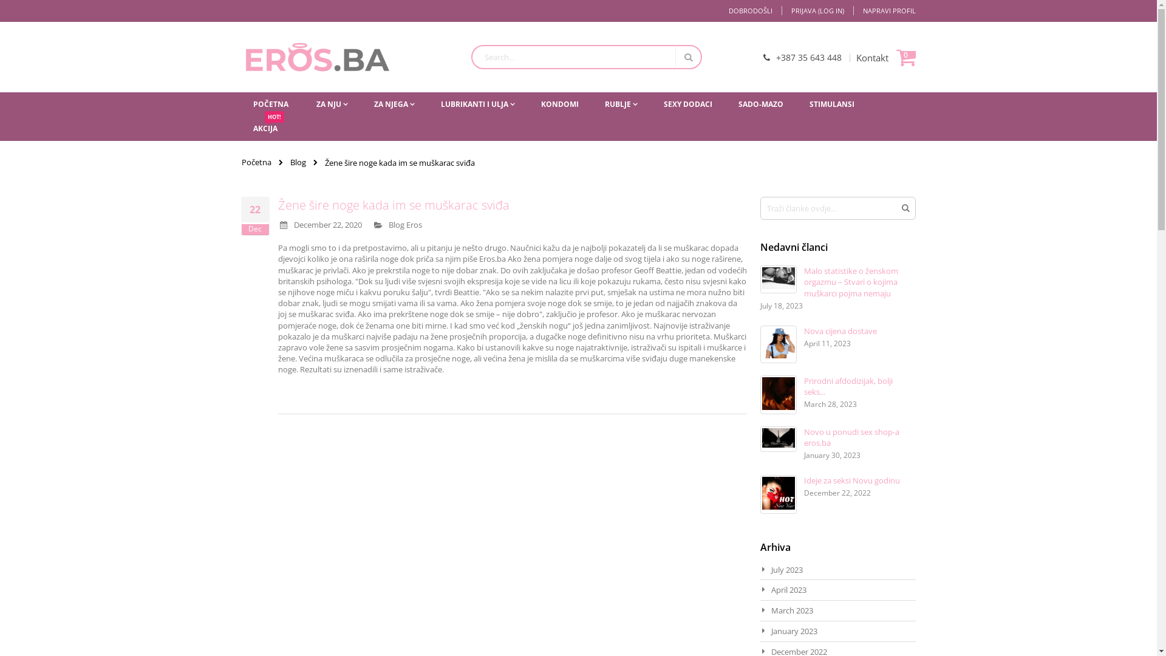  Describe the element at coordinates (792, 610) in the screenshot. I see `March 2023` at that location.